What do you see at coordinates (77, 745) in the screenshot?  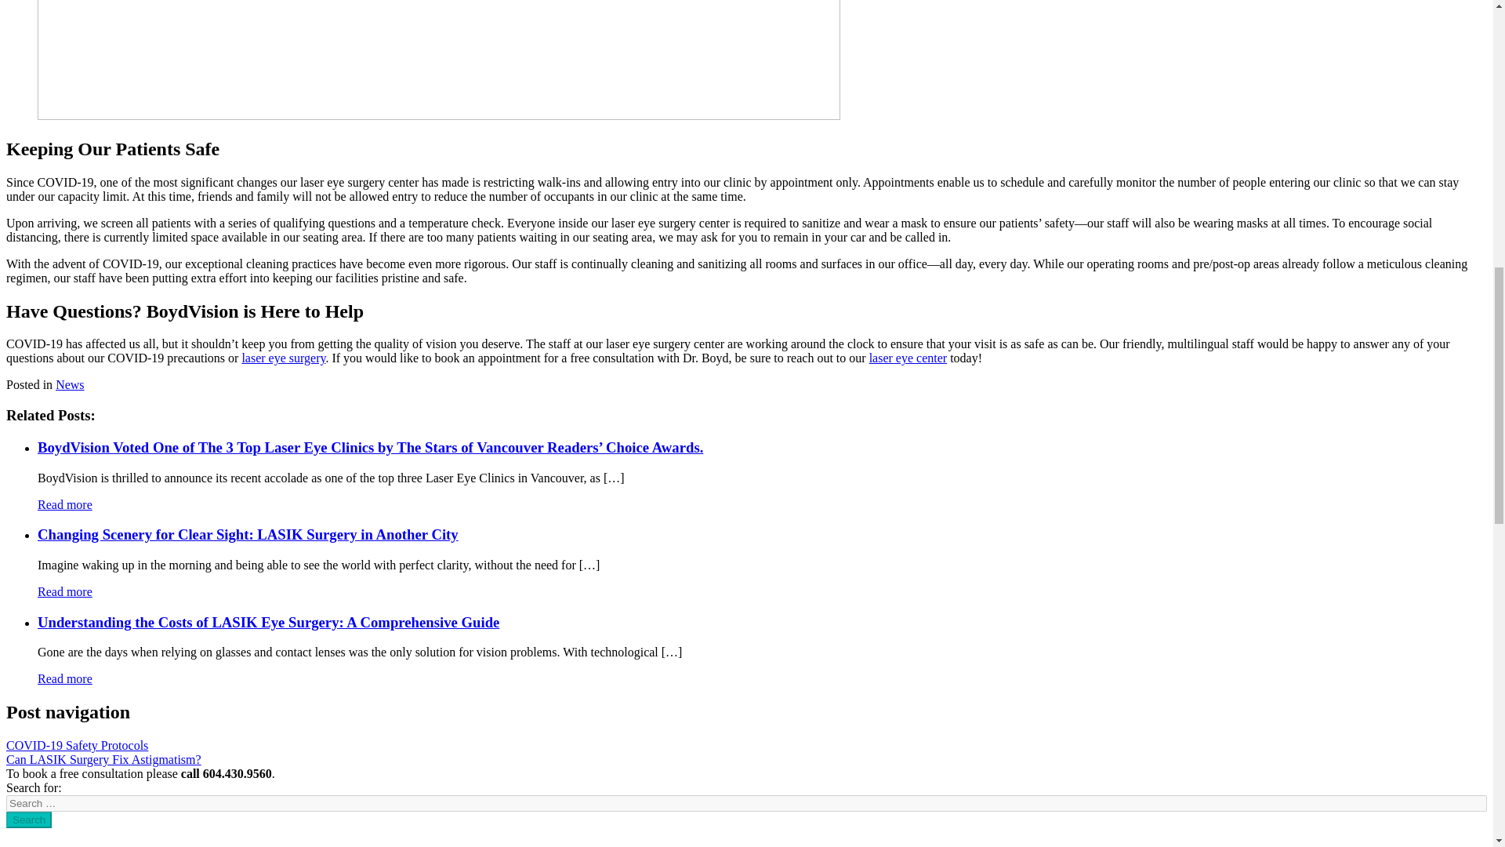 I see `COVID-19 Safety Protocols` at bounding box center [77, 745].